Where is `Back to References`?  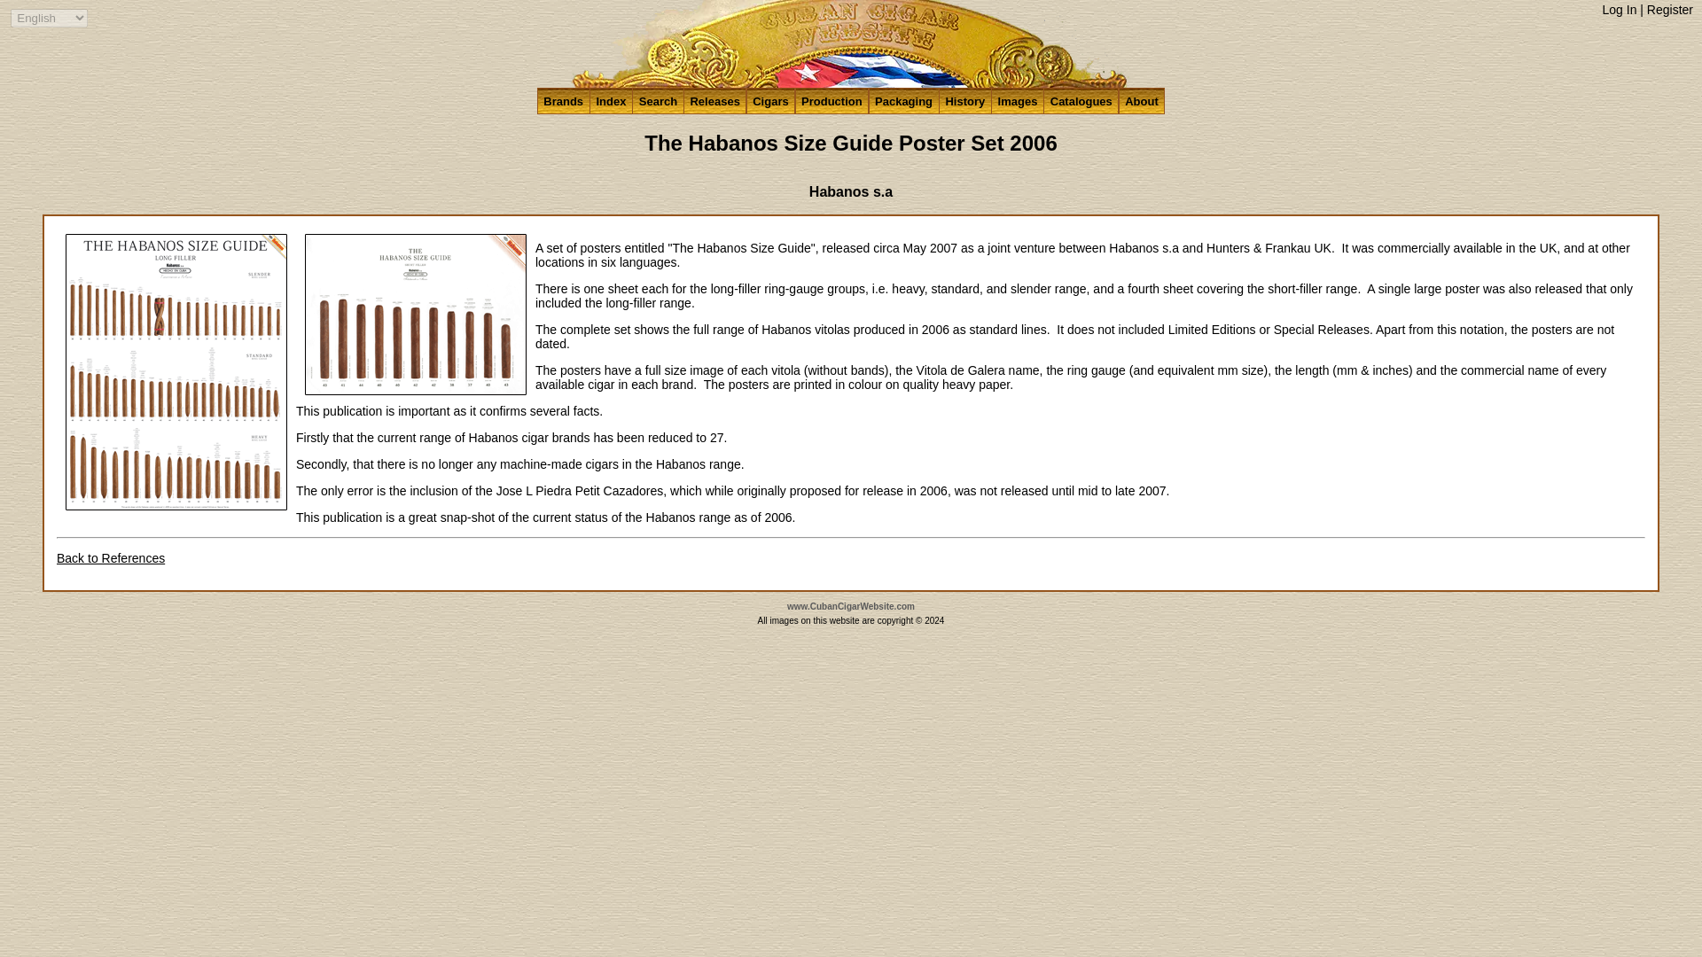
Back to References is located at coordinates (110, 558).